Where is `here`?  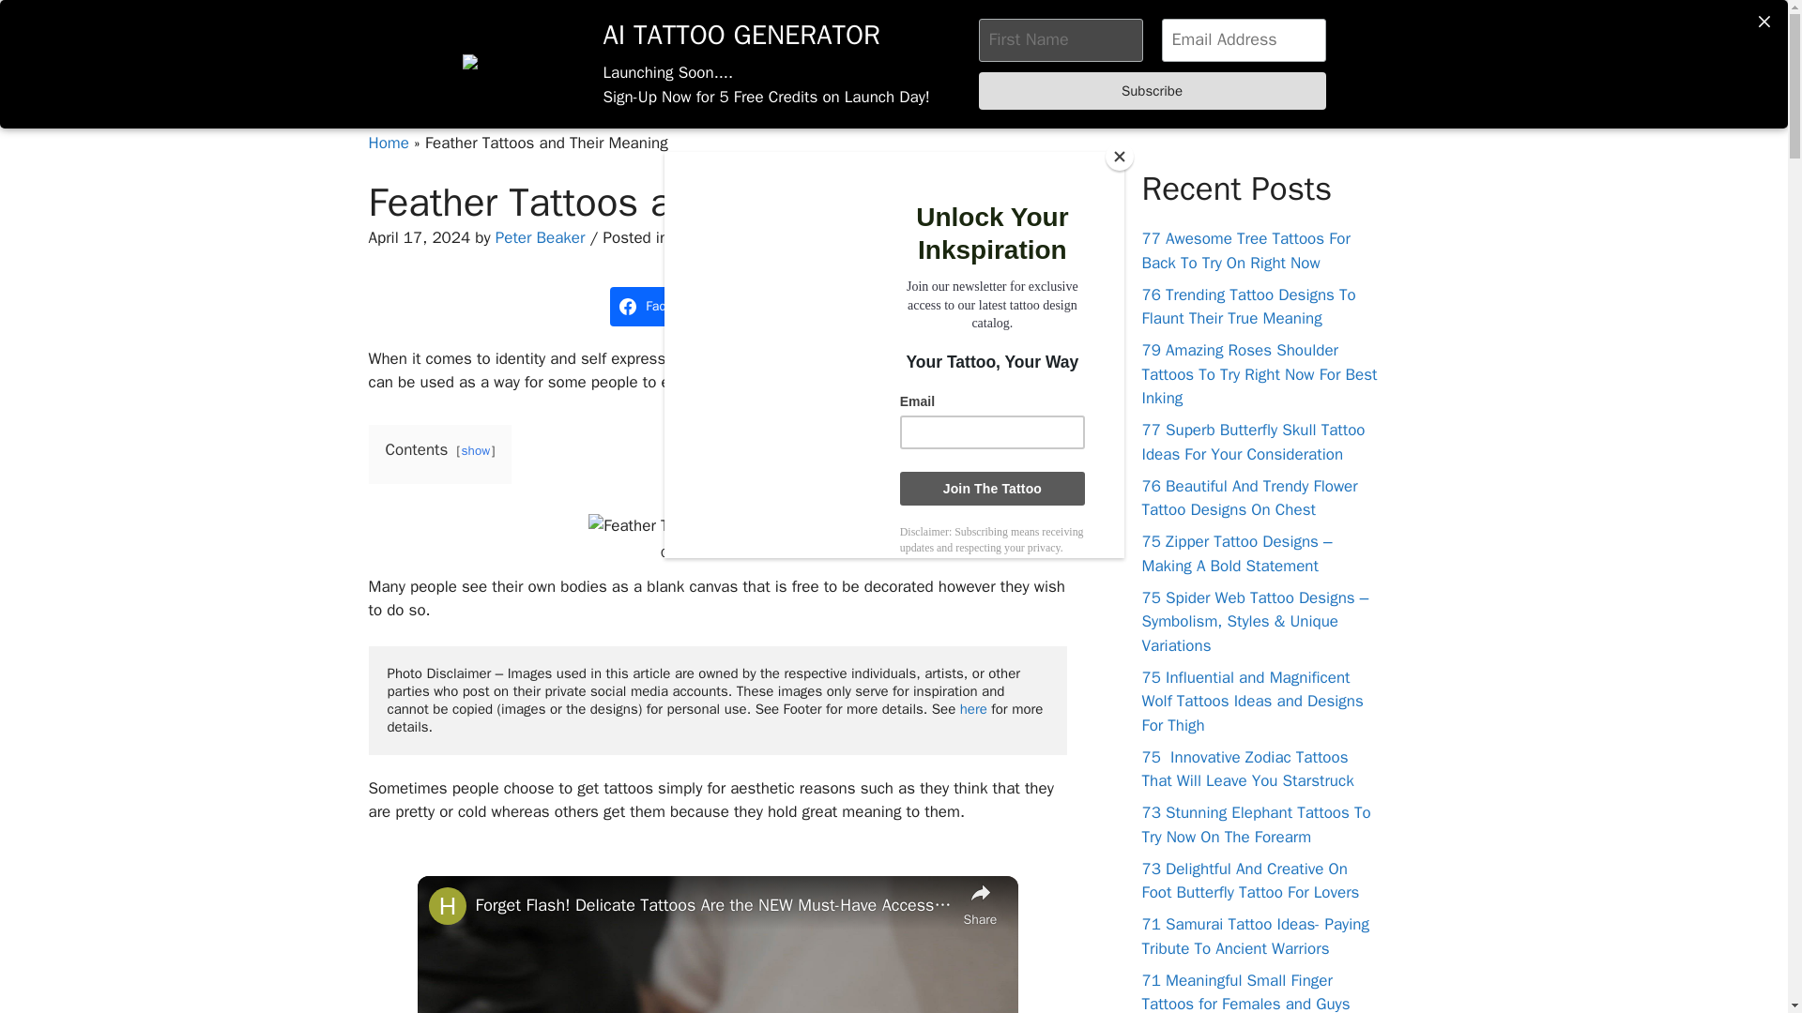 here is located at coordinates (974, 709).